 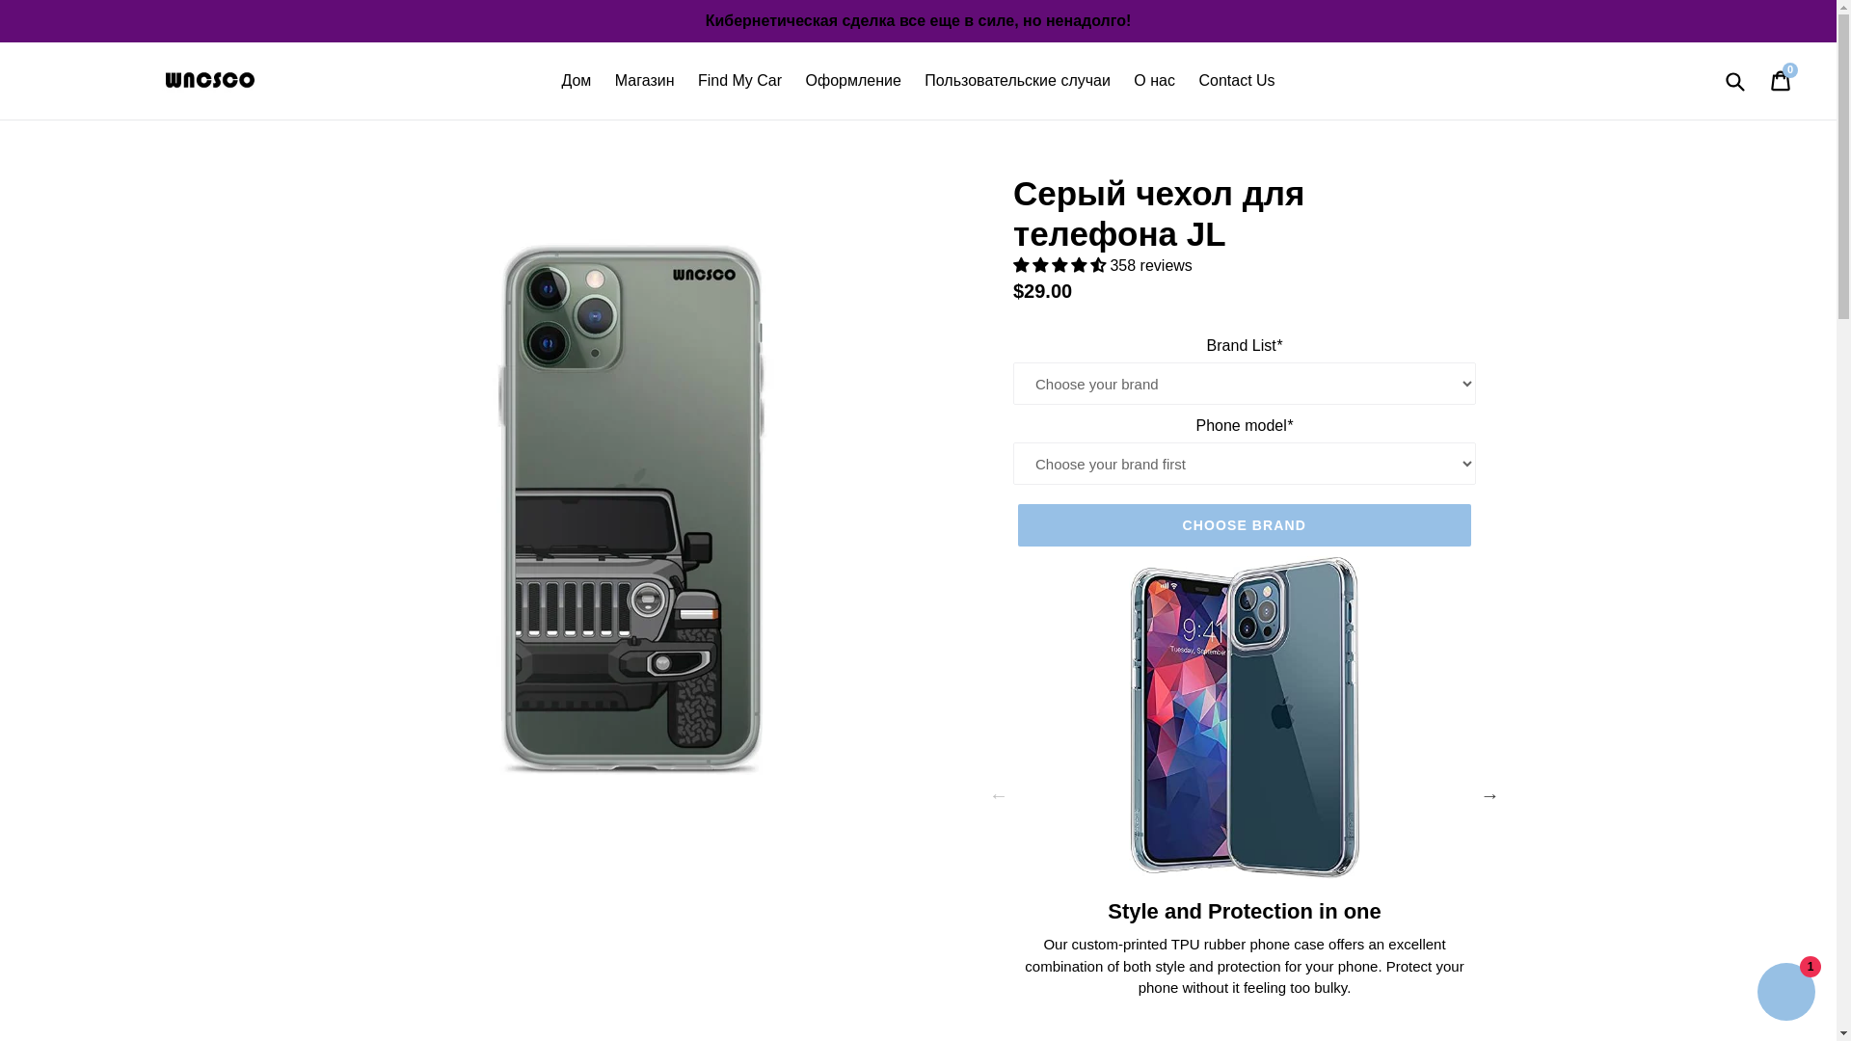 I want to click on Next slide, so click(x=1490, y=794).